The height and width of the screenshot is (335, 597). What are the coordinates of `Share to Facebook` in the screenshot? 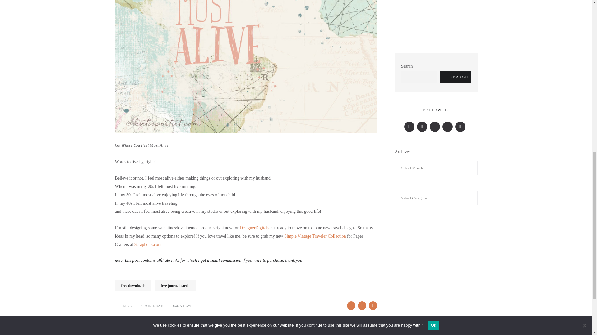 It's located at (351, 306).